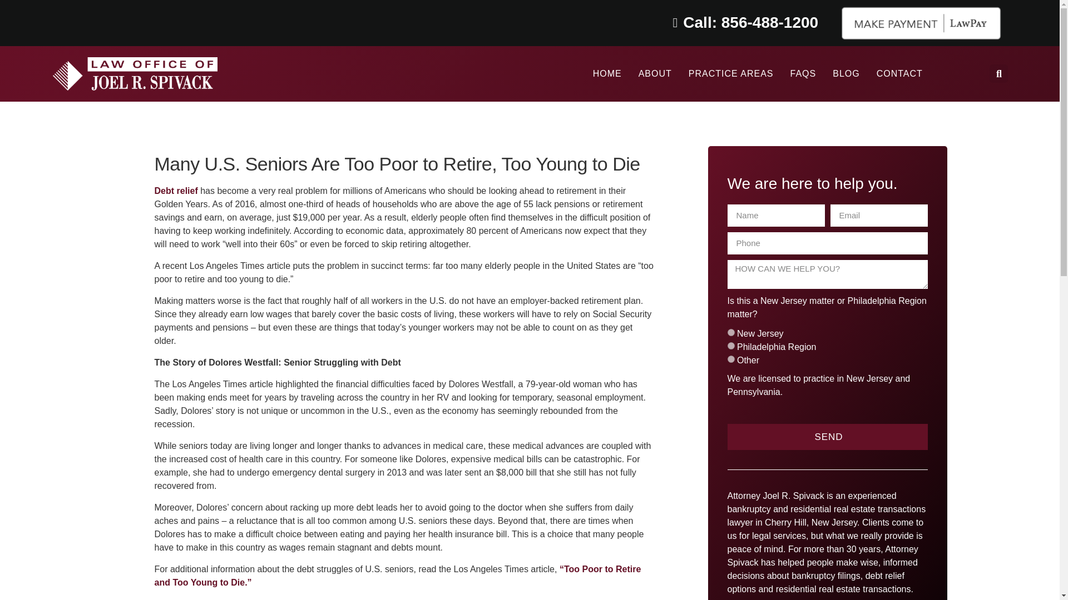  What do you see at coordinates (731, 332) in the screenshot?
I see `New Jersey` at bounding box center [731, 332].